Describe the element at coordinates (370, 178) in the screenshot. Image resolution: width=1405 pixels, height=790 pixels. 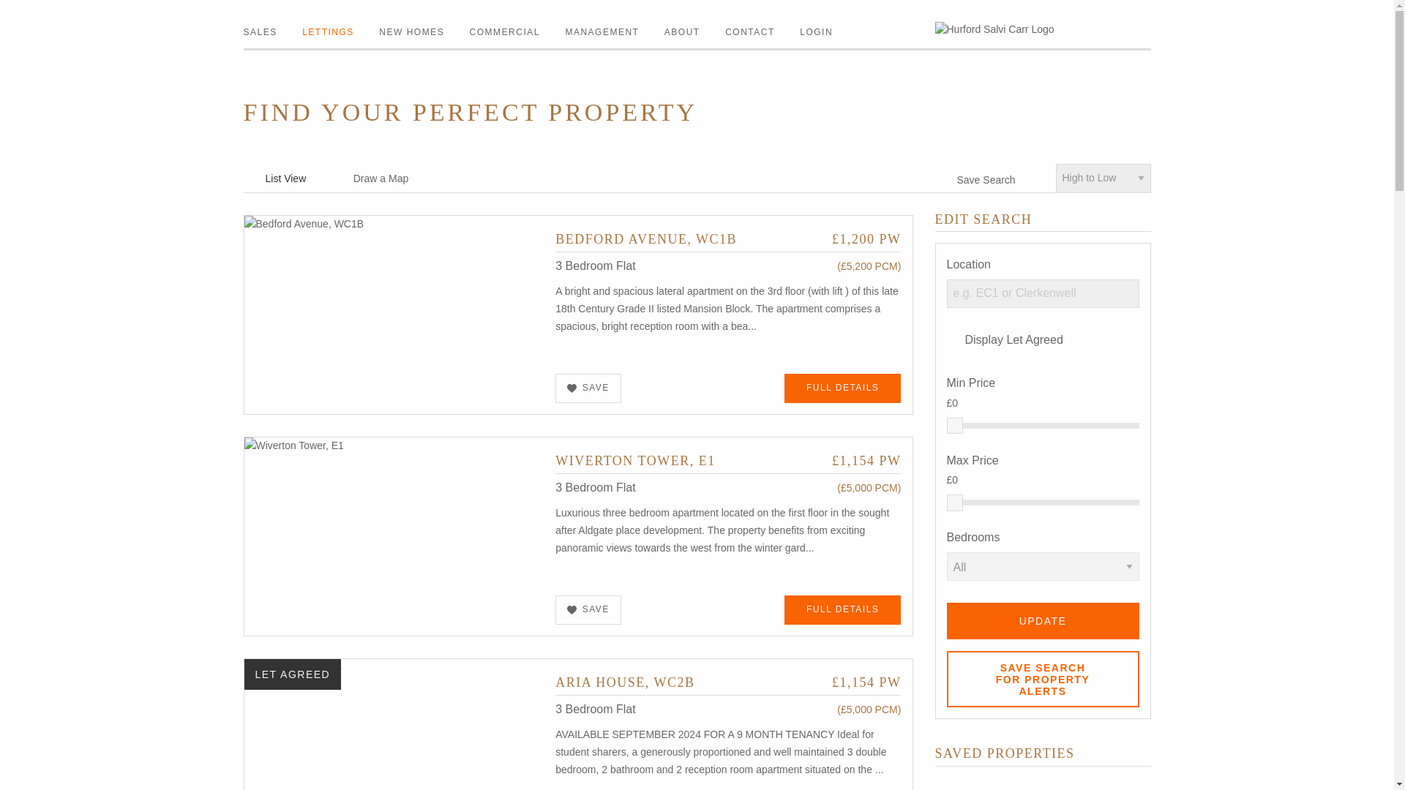
I see `Draw a Map` at that location.